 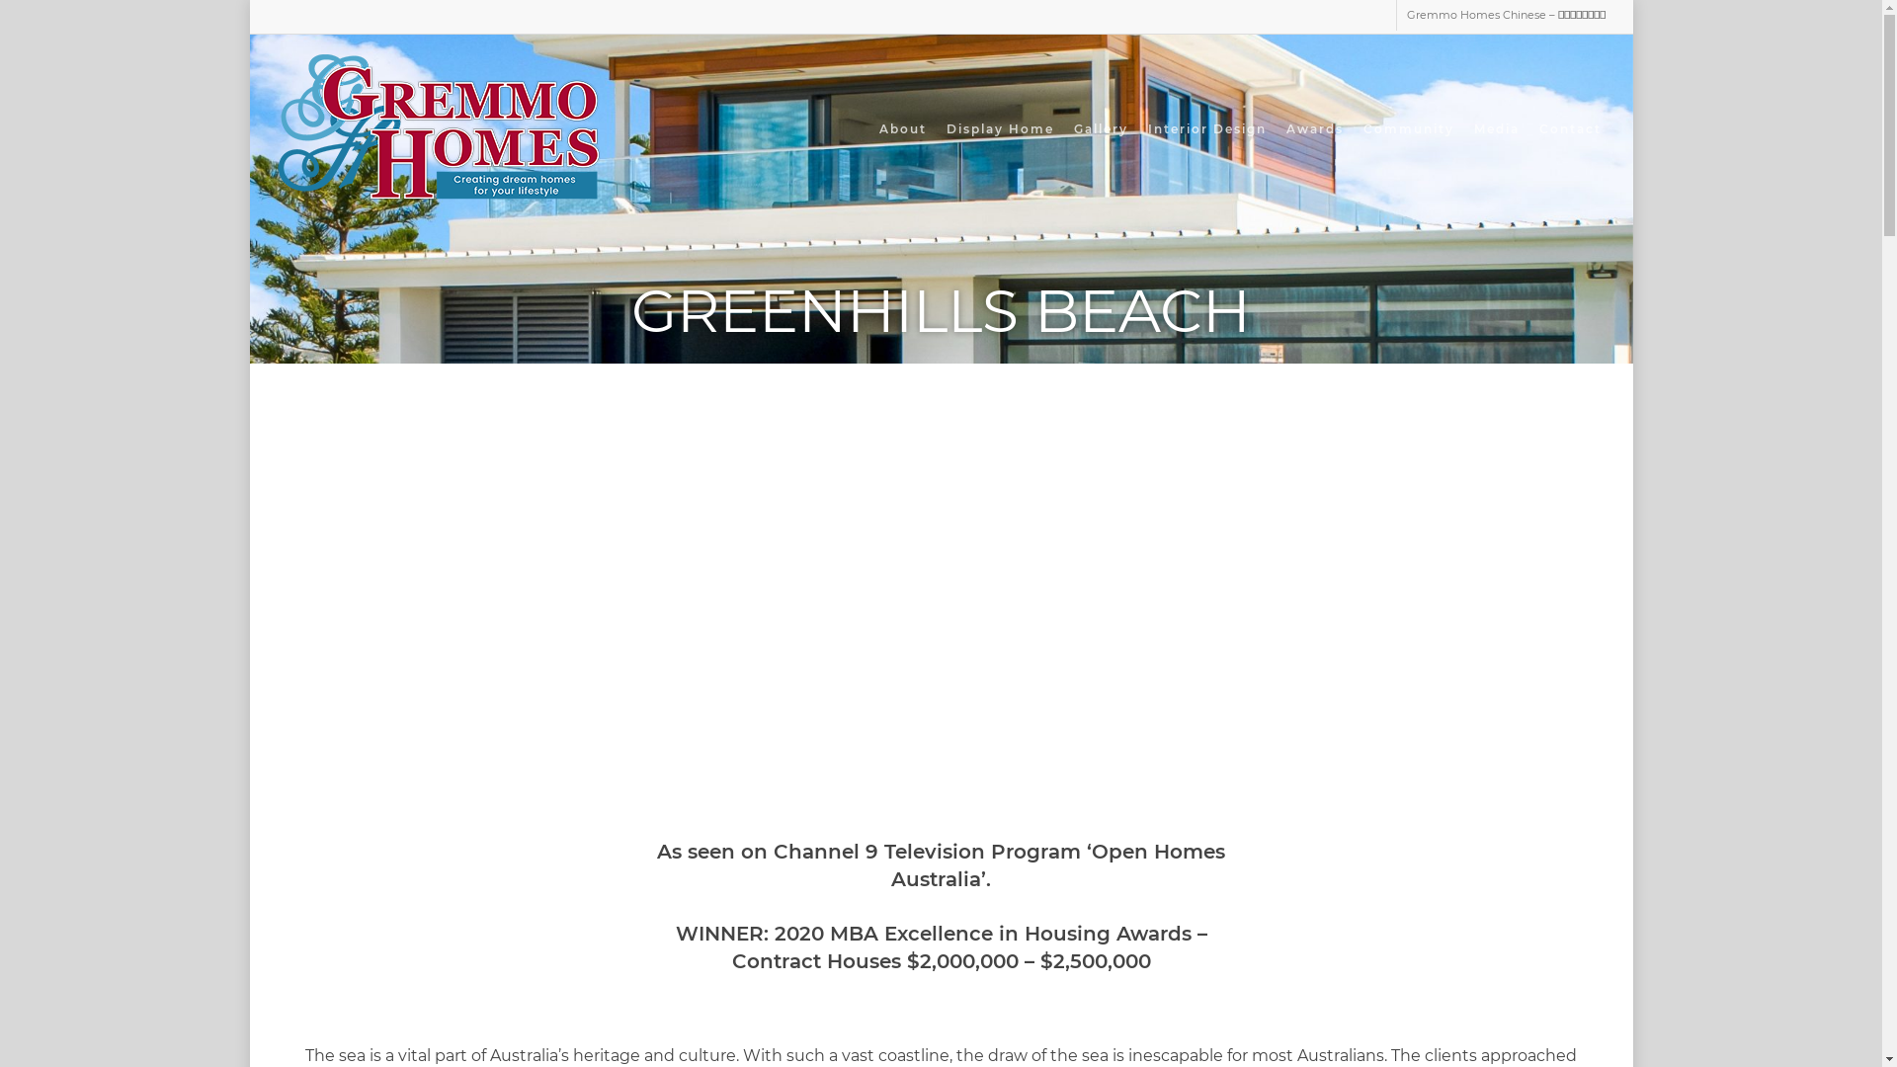 What do you see at coordinates (975, 924) in the screenshot?
I see `instagram` at bounding box center [975, 924].